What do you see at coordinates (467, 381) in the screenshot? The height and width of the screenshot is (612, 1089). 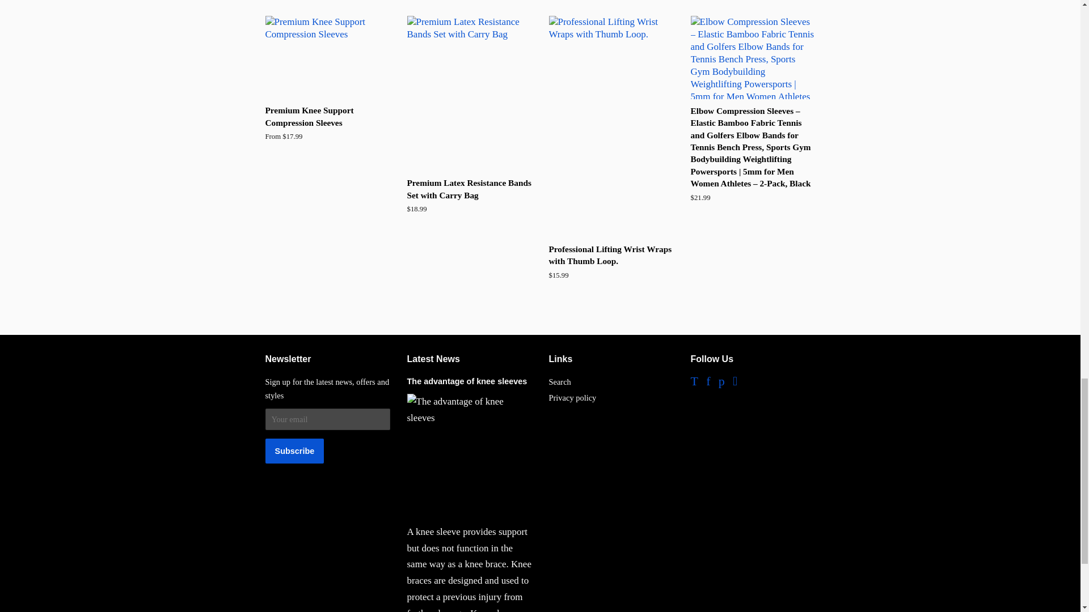 I see `The advantage of knee sleeves` at bounding box center [467, 381].